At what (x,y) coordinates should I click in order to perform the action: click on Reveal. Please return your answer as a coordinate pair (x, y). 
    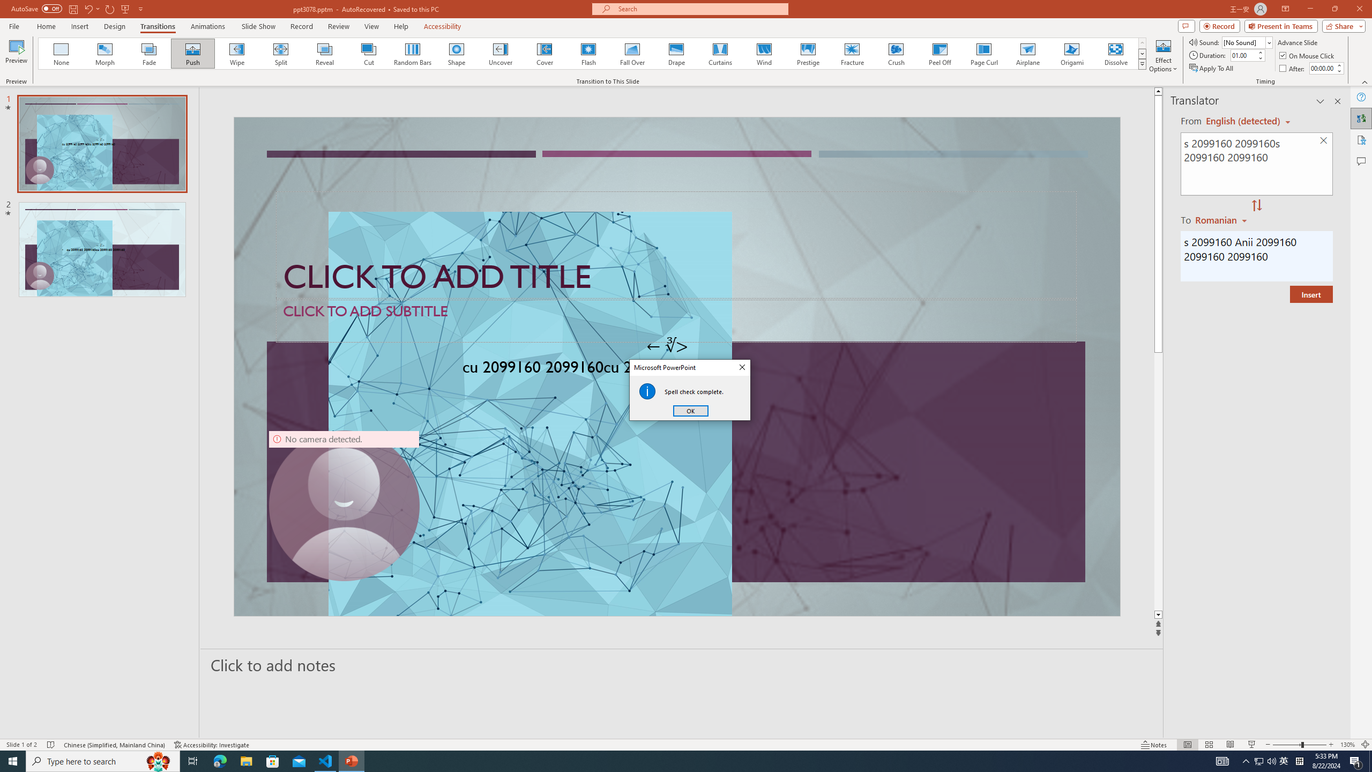
    Looking at the image, I should click on (325, 54).